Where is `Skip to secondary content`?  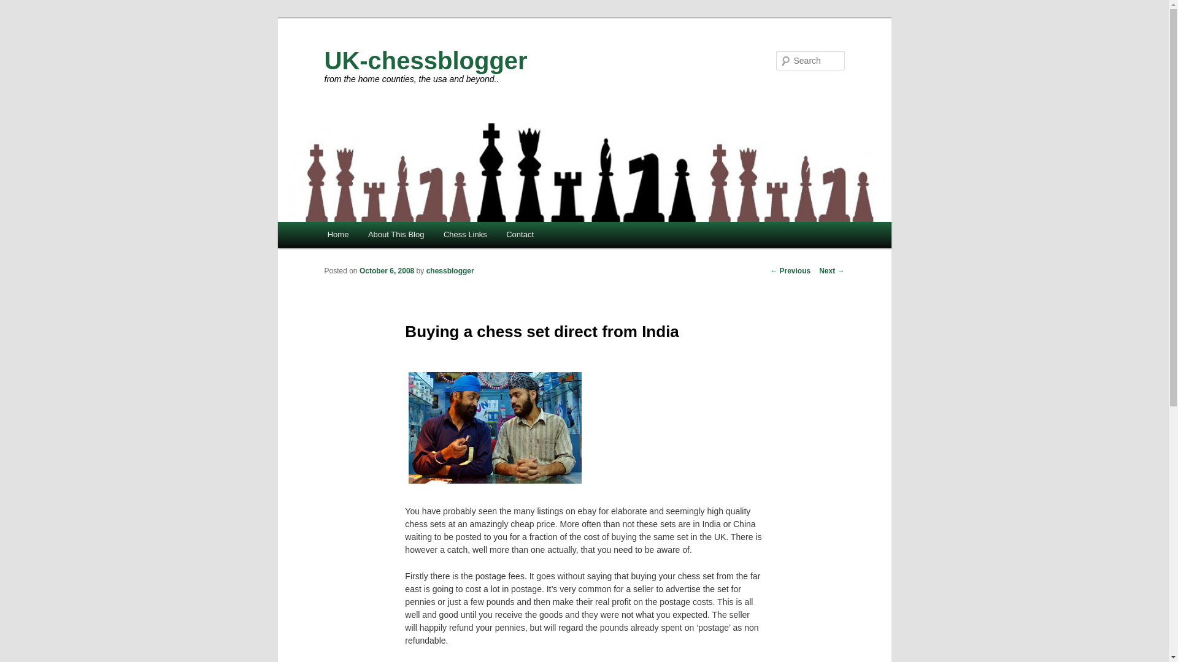 Skip to secondary content is located at coordinates (384, 235).